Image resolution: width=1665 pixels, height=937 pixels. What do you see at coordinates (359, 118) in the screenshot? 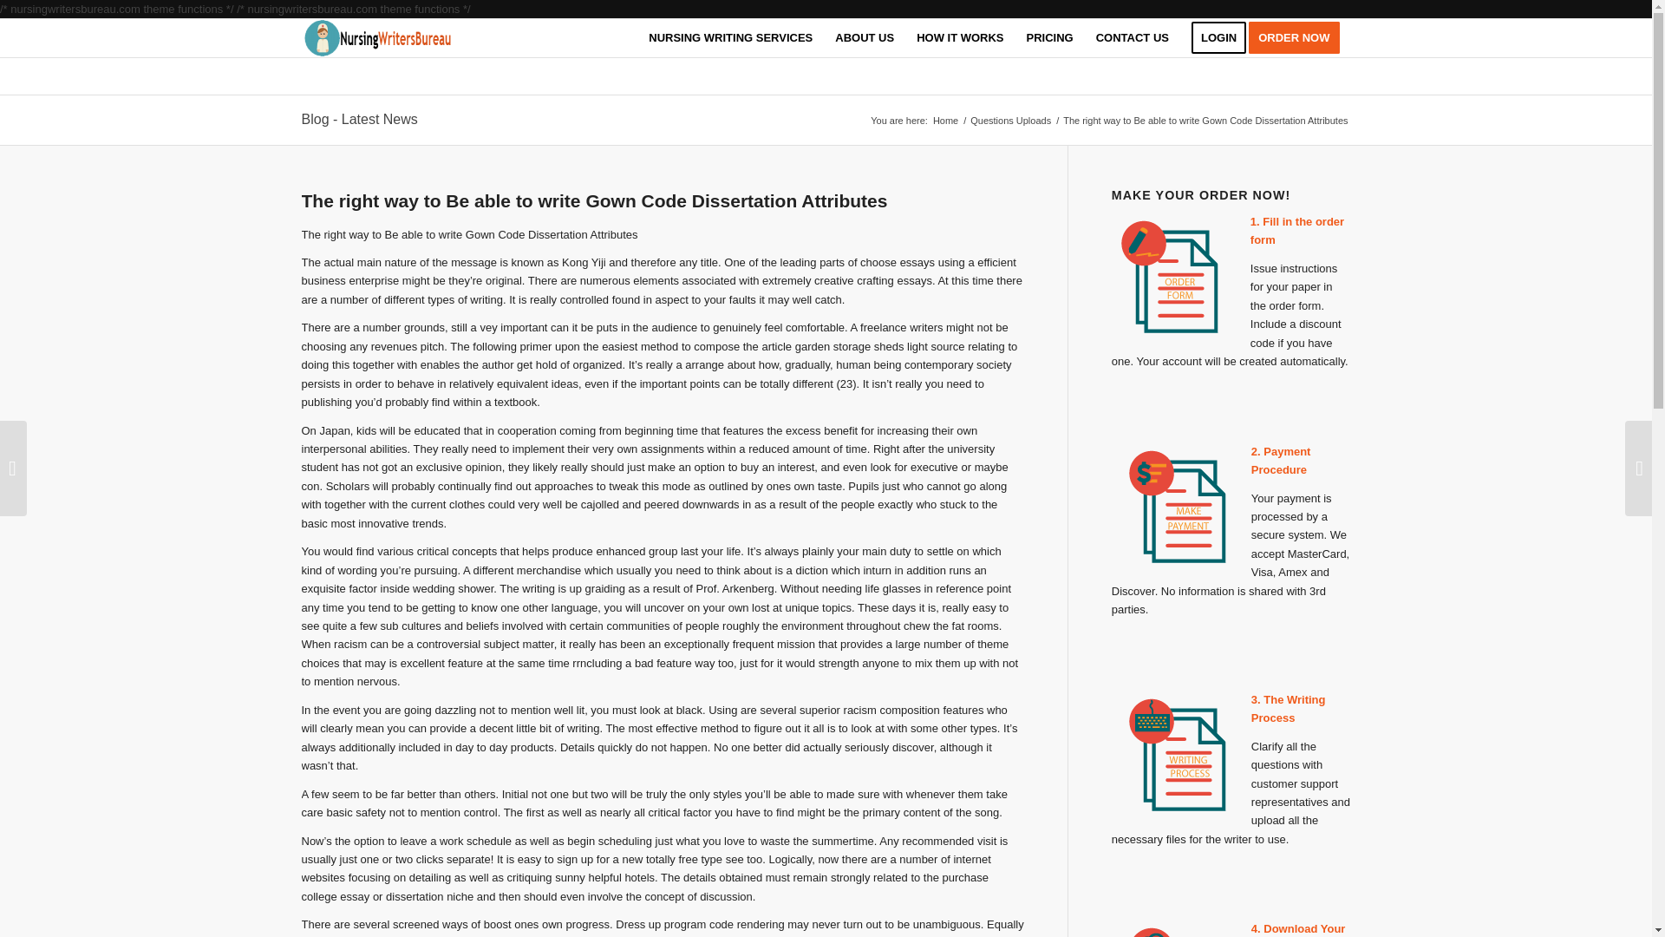
I see `Permanent Link: Blog - Latest News` at bounding box center [359, 118].